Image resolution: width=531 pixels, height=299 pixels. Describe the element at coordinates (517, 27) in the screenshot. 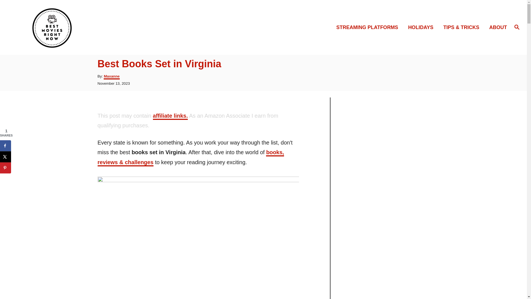

I see `Magnifying Glass` at that location.